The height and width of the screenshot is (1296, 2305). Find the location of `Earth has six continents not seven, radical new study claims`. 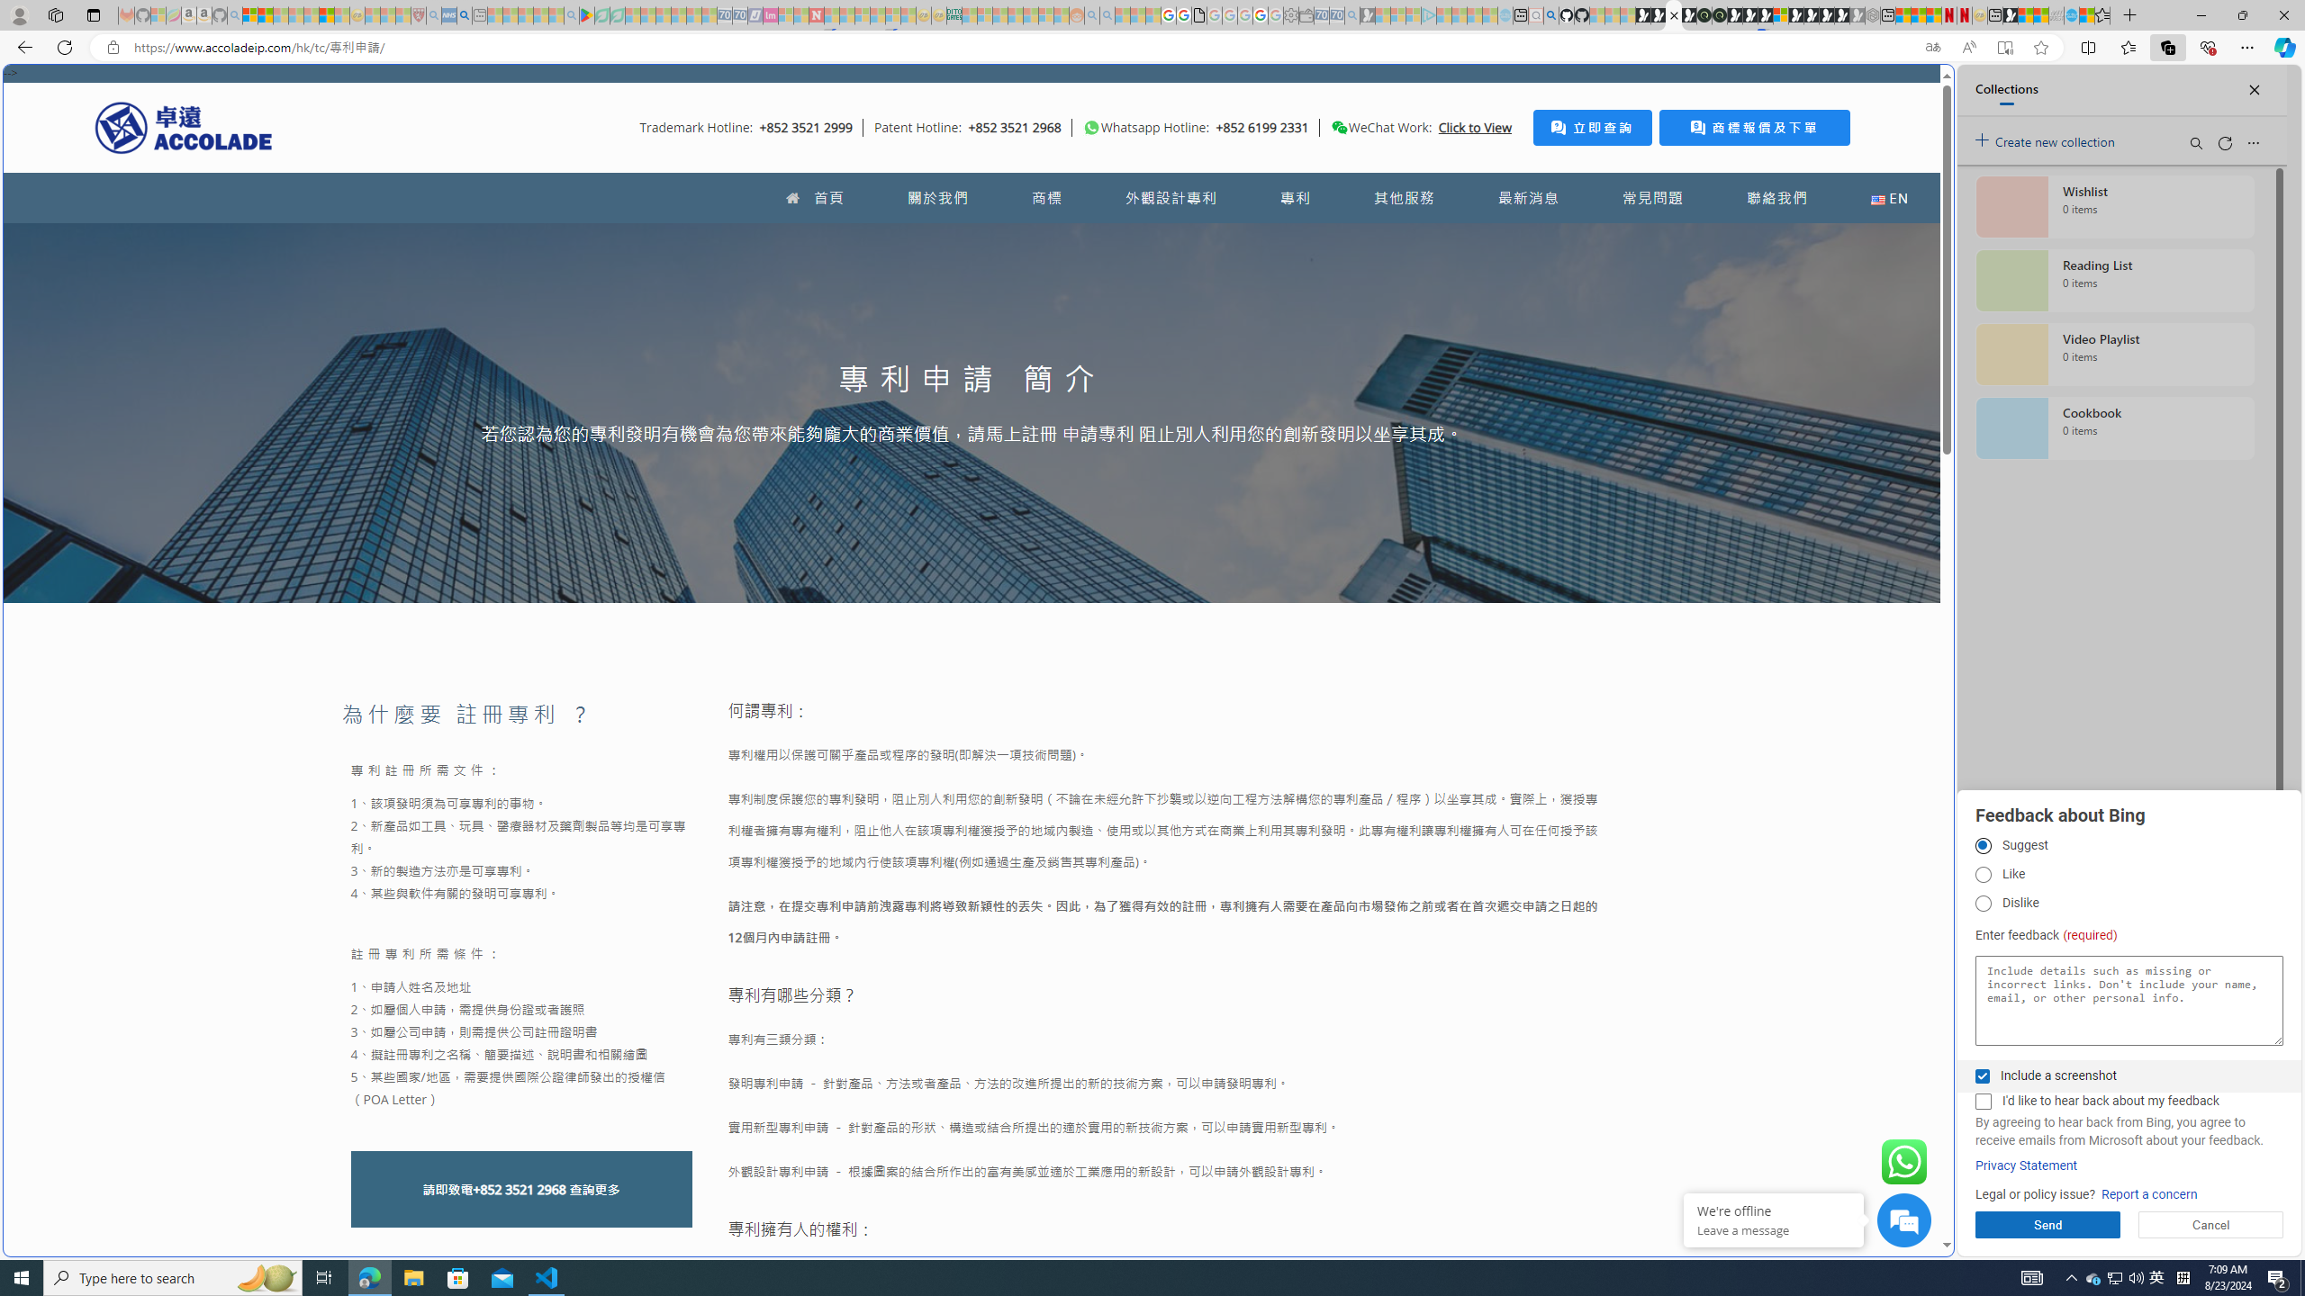

Earth has six continents not seven, radical new study claims is located at coordinates (2040, 15).